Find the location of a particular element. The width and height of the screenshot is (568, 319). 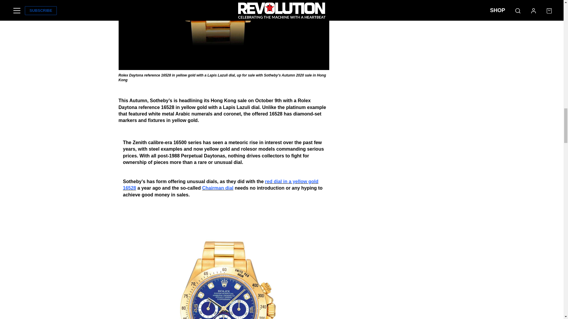

Chairman dial is located at coordinates (218, 188).